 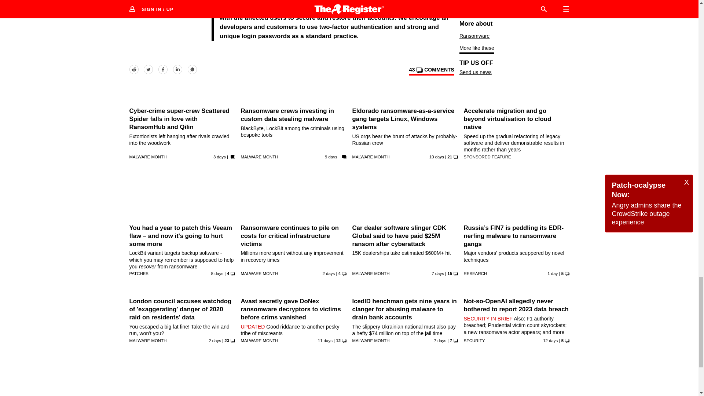 I want to click on 9 Jul 2024 7:29, so click(x=437, y=157).